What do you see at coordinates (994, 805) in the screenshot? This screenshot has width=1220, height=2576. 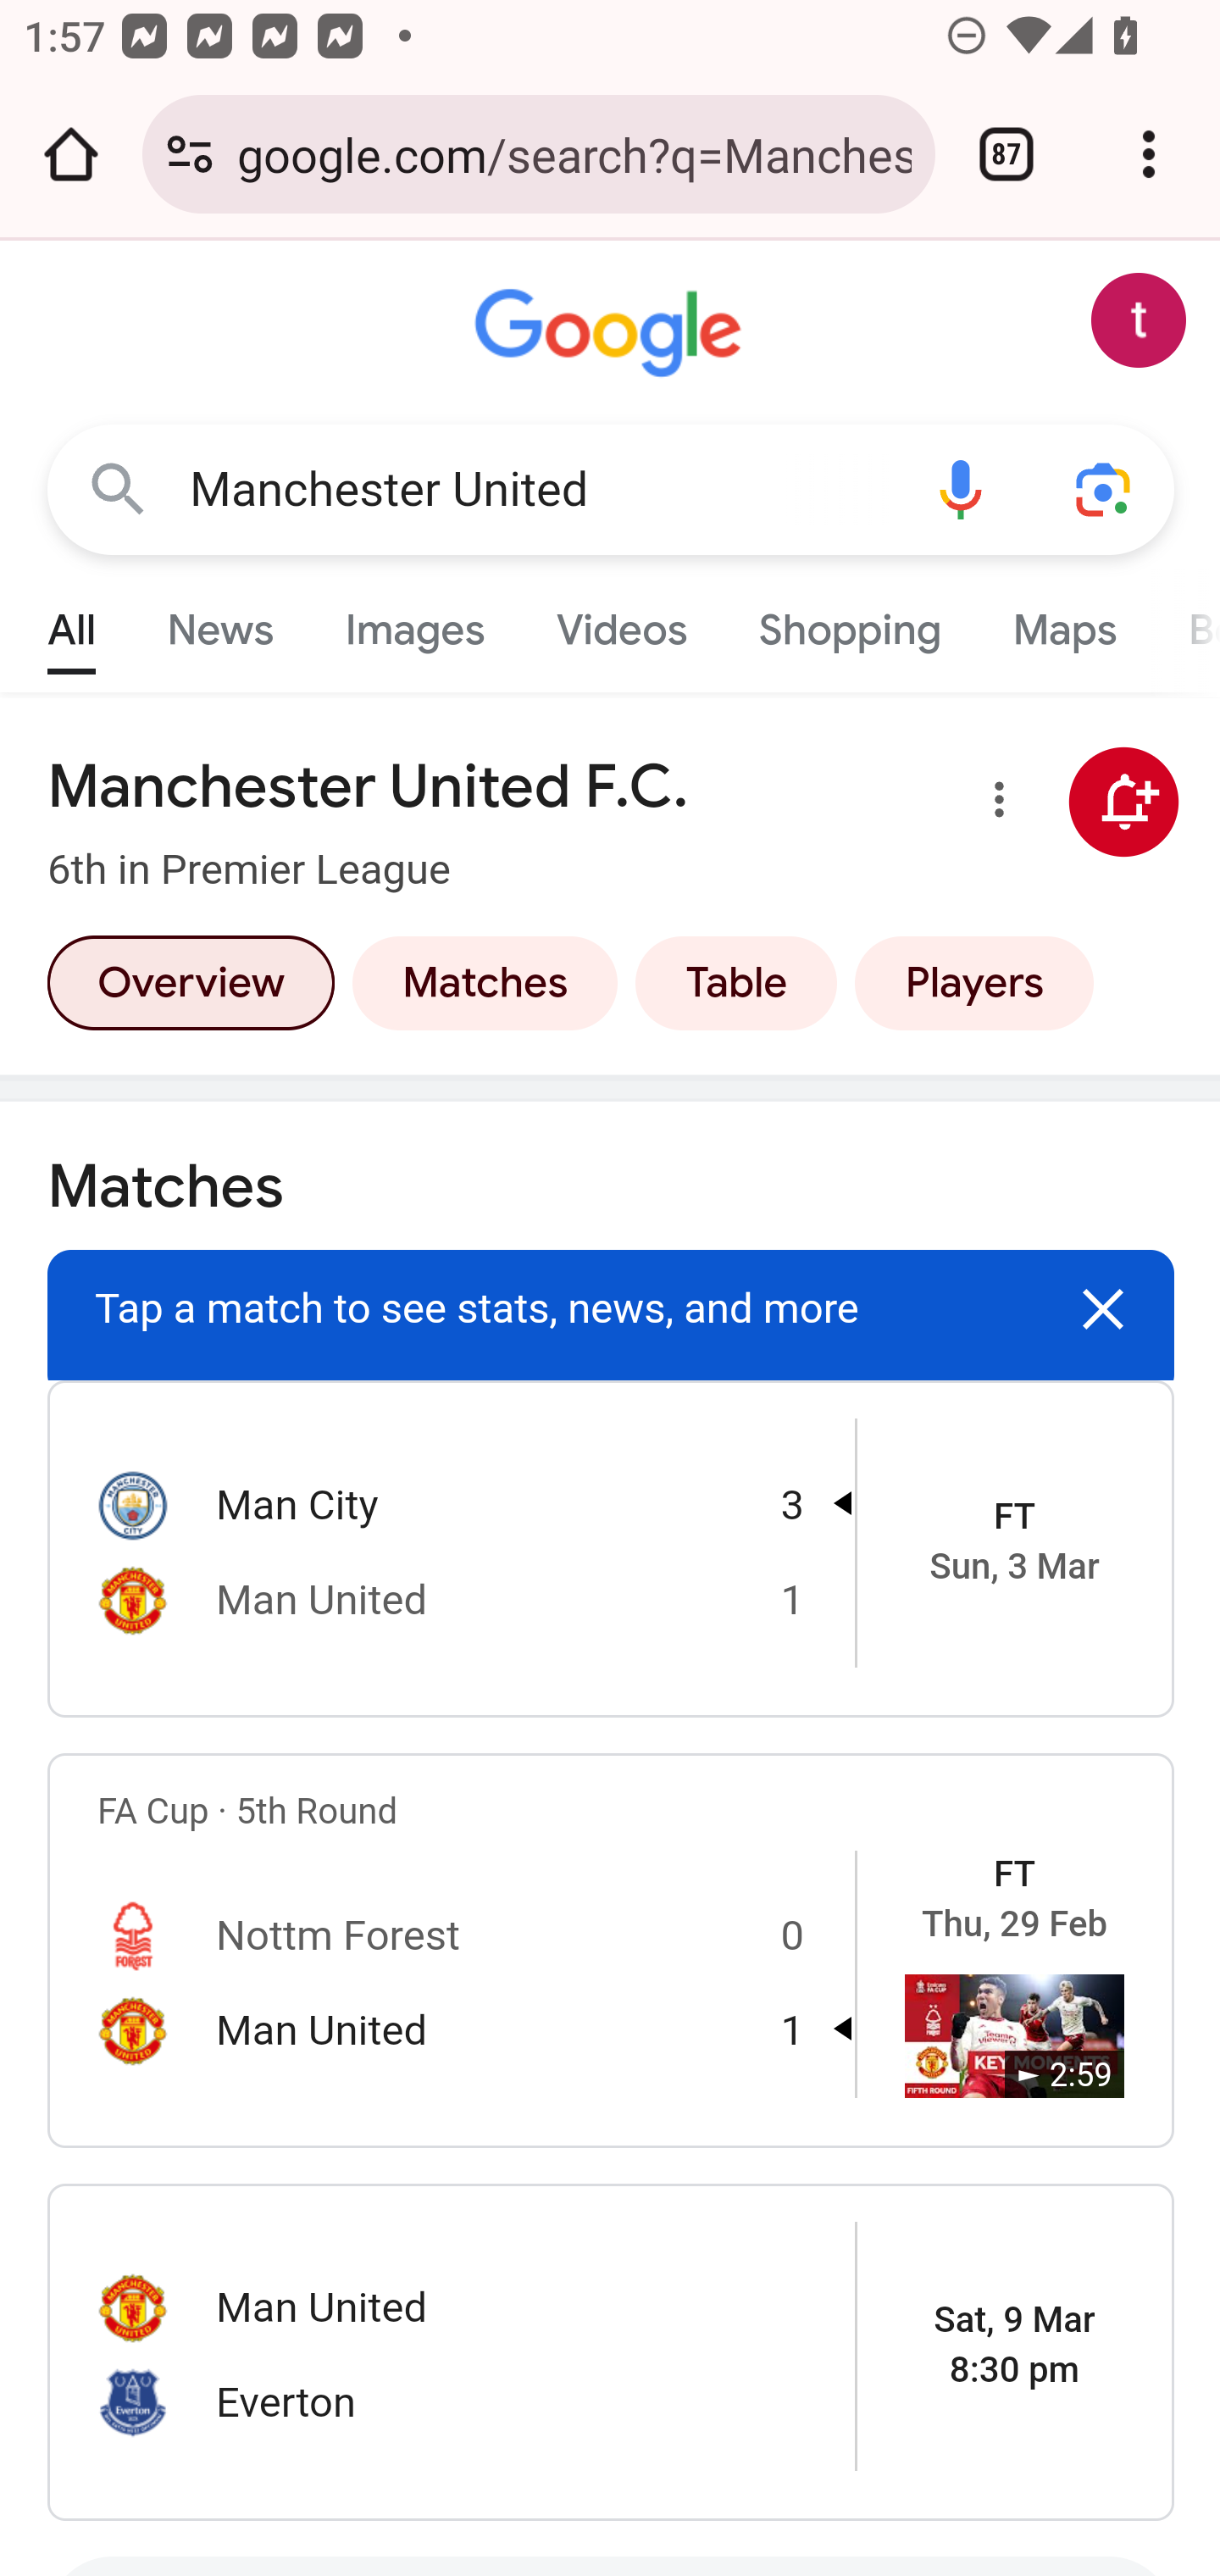 I see `More options` at bounding box center [994, 805].